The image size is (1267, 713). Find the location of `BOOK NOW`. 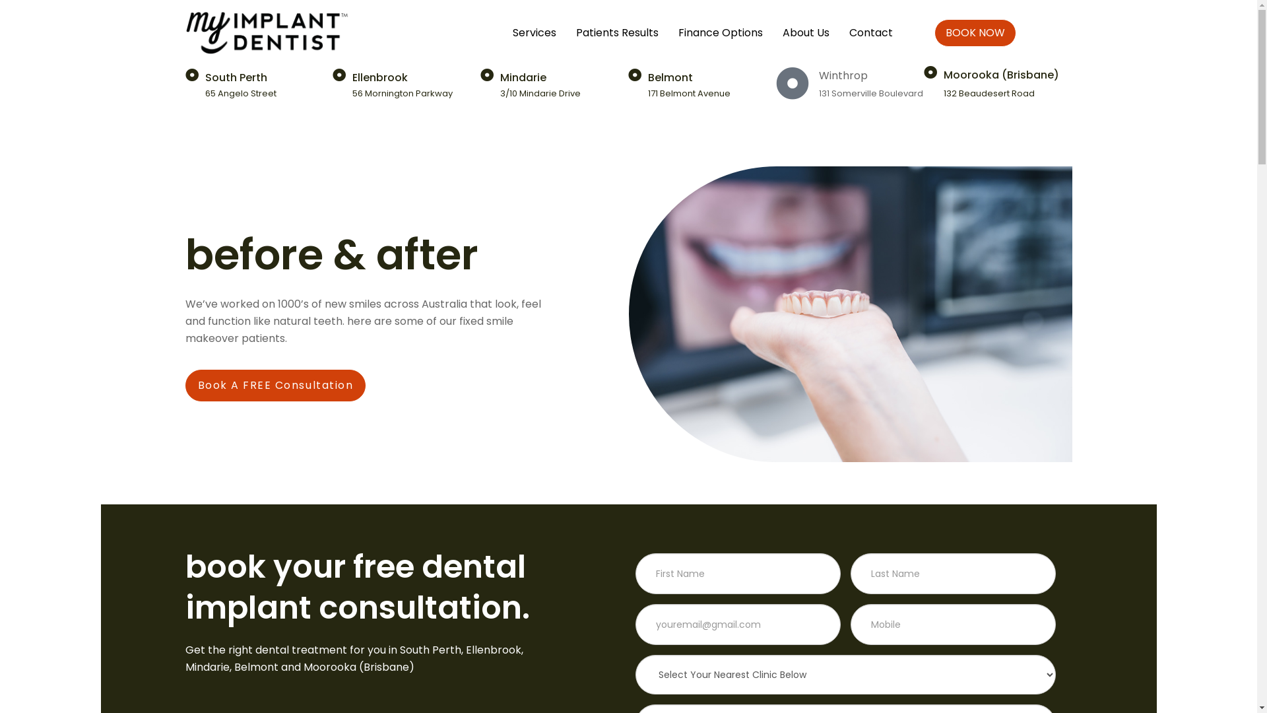

BOOK NOW is located at coordinates (975, 33).